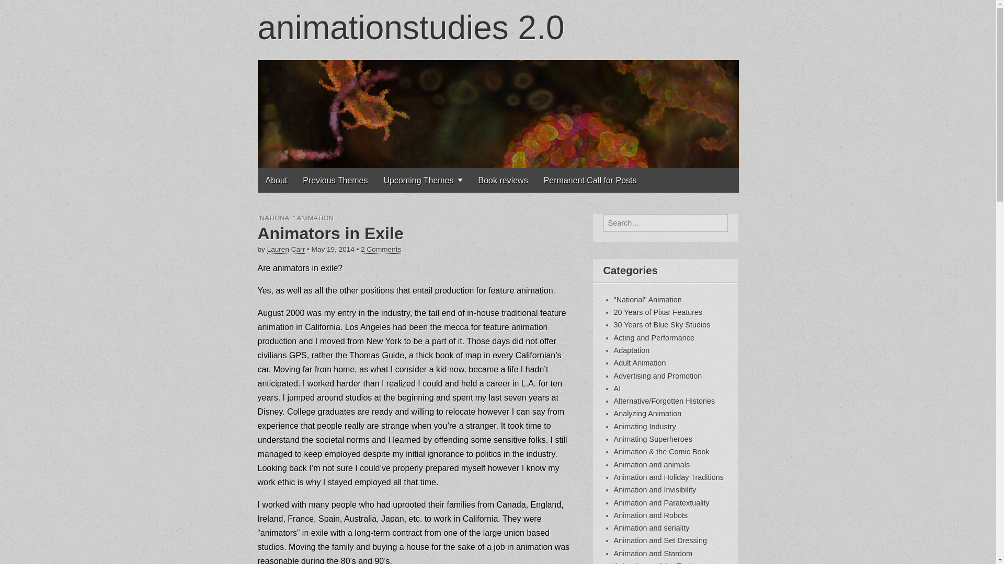  I want to click on Posts by Lauren Carr, so click(286, 250).